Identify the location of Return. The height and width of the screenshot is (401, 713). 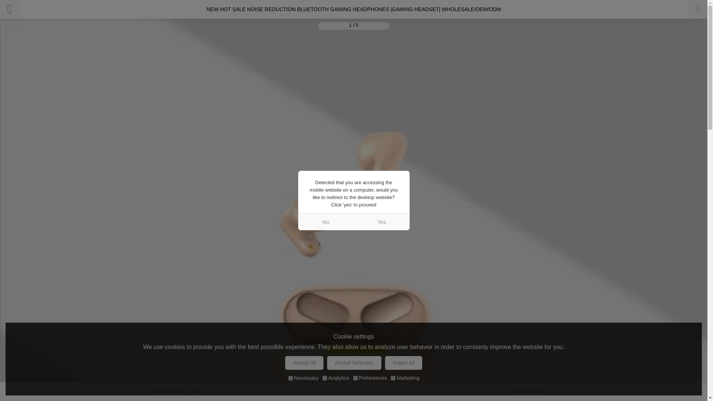
(9, 9).